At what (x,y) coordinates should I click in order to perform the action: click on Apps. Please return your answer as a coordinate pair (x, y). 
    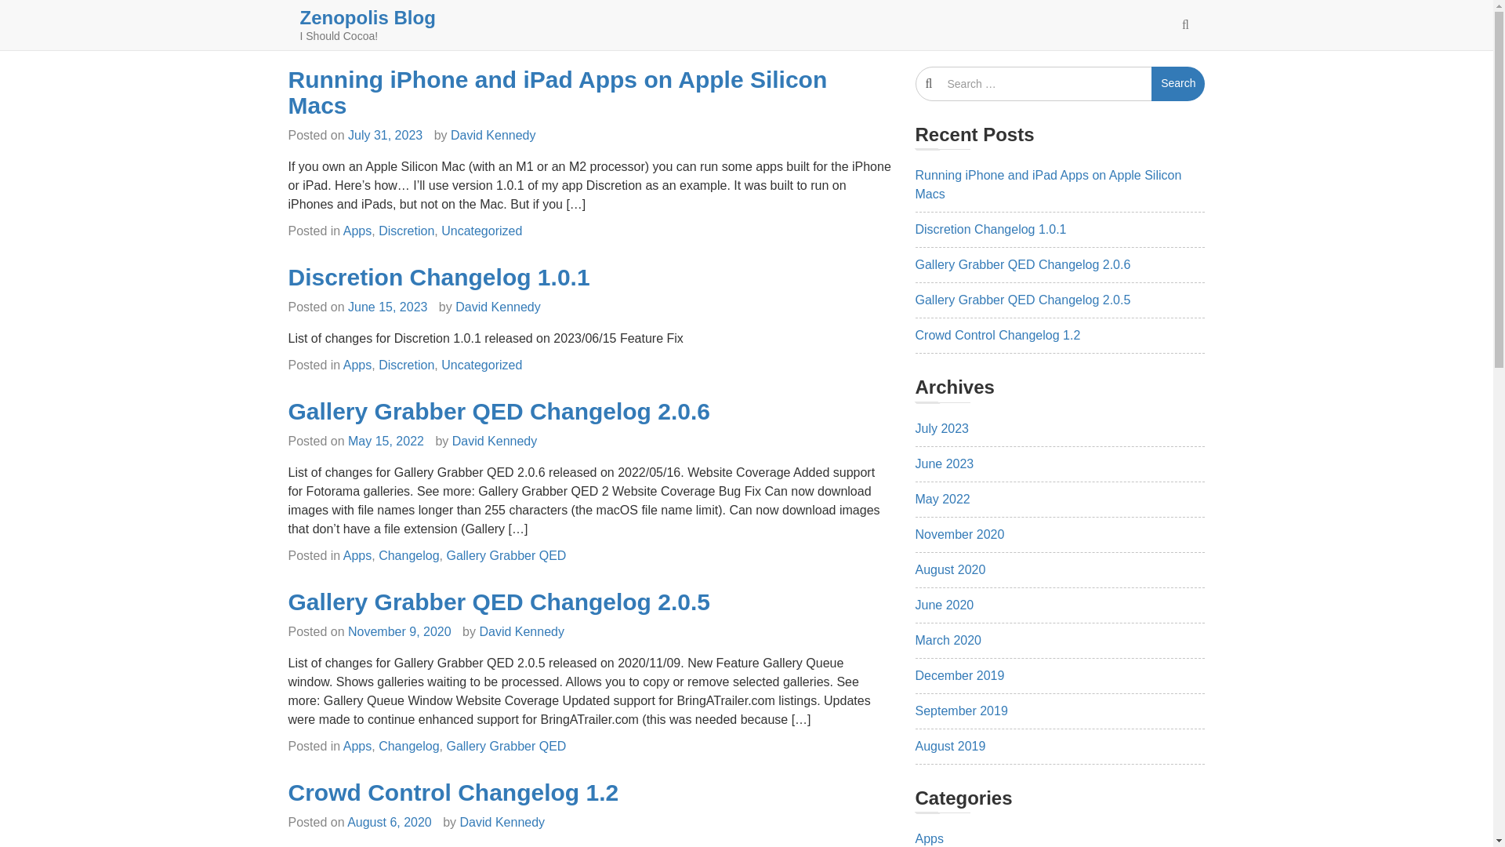
    Looking at the image, I should click on (357, 746).